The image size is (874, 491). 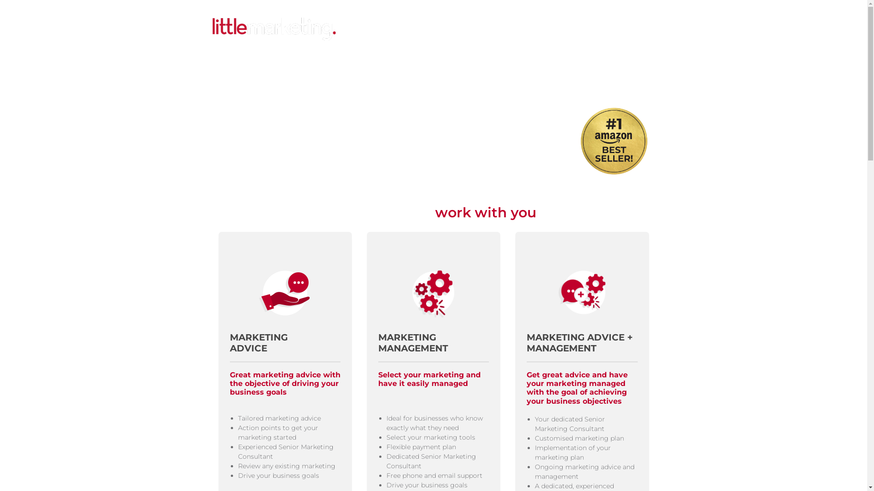 I want to click on REVIEWS, so click(x=572, y=30).